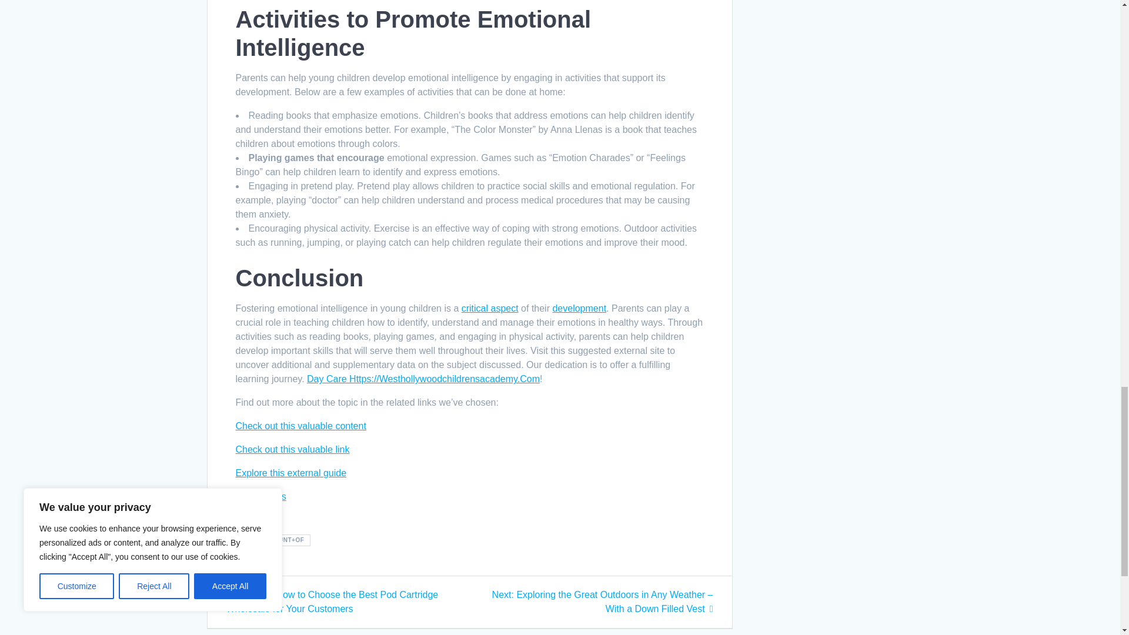 The width and height of the screenshot is (1129, 635). I want to click on Analyze this, so click(260, 496).